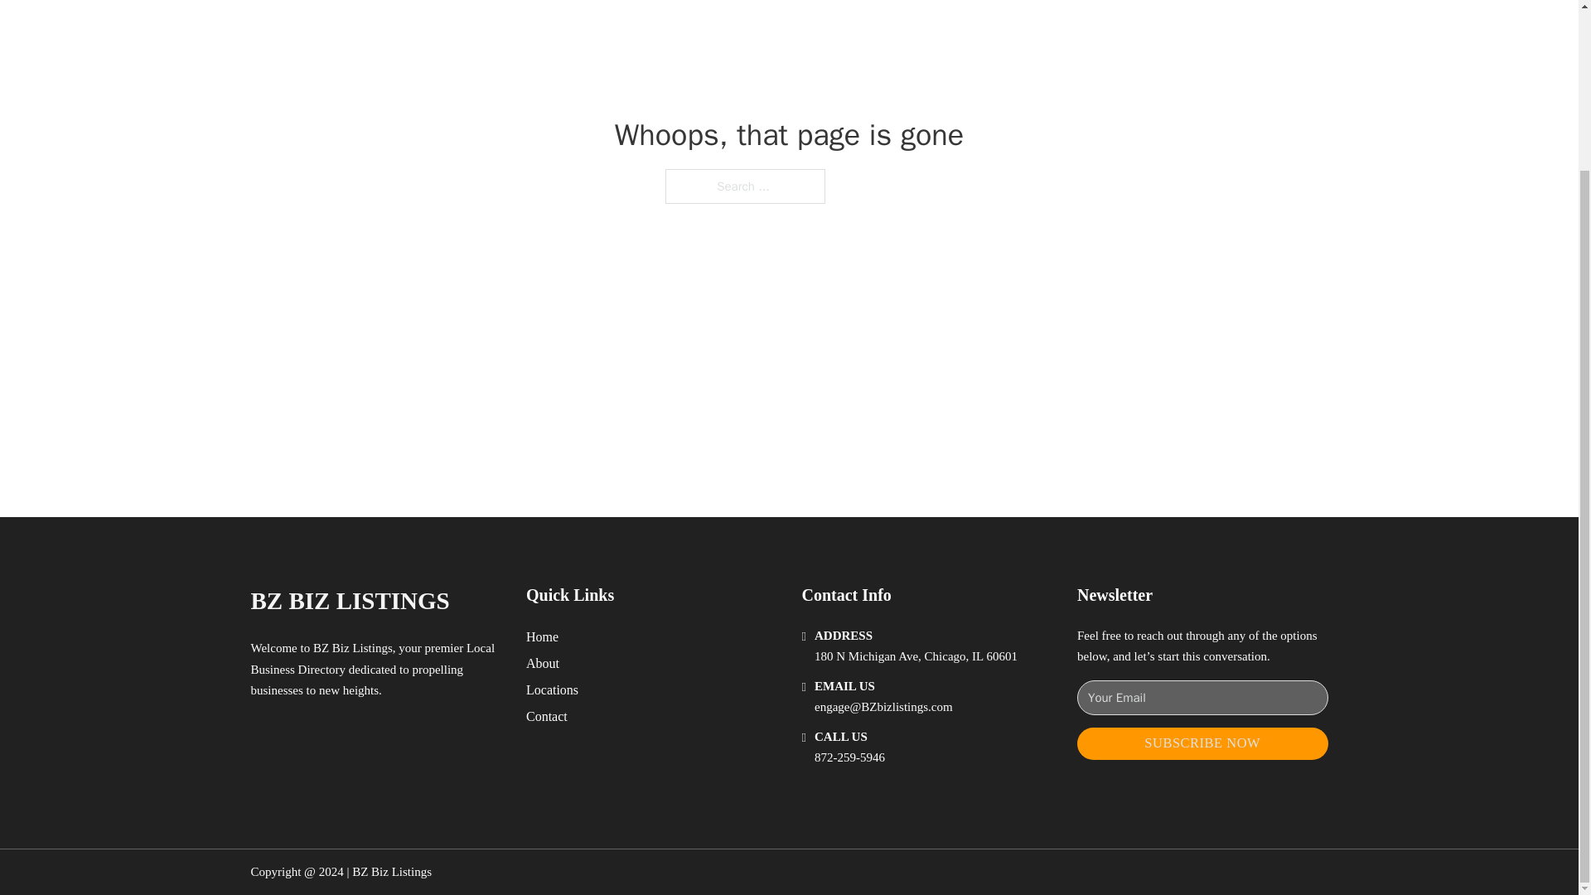 The image size is (1591, 895). What do you see at coordinates (849, 757) in the screenshot?
I see `872-259-5946` at bounding box center [849, 757].